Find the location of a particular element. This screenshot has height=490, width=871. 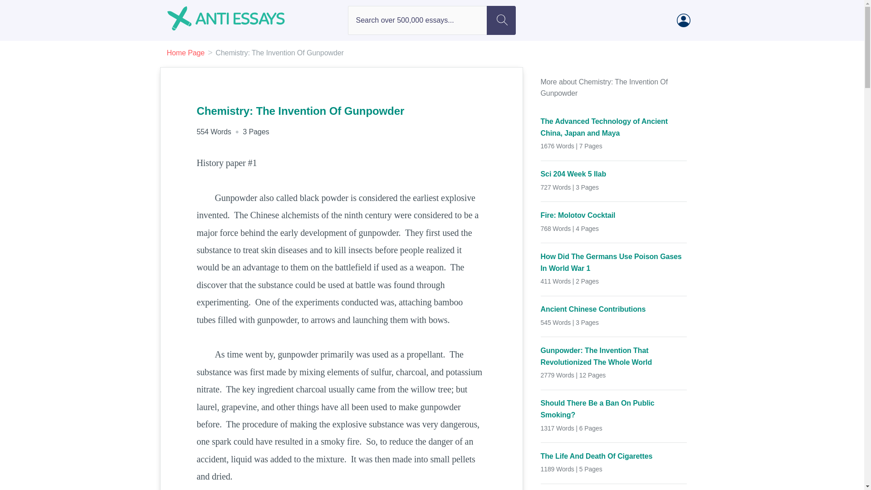

The Life And Death Of Cigarettes is located at coordinates (614, 456).